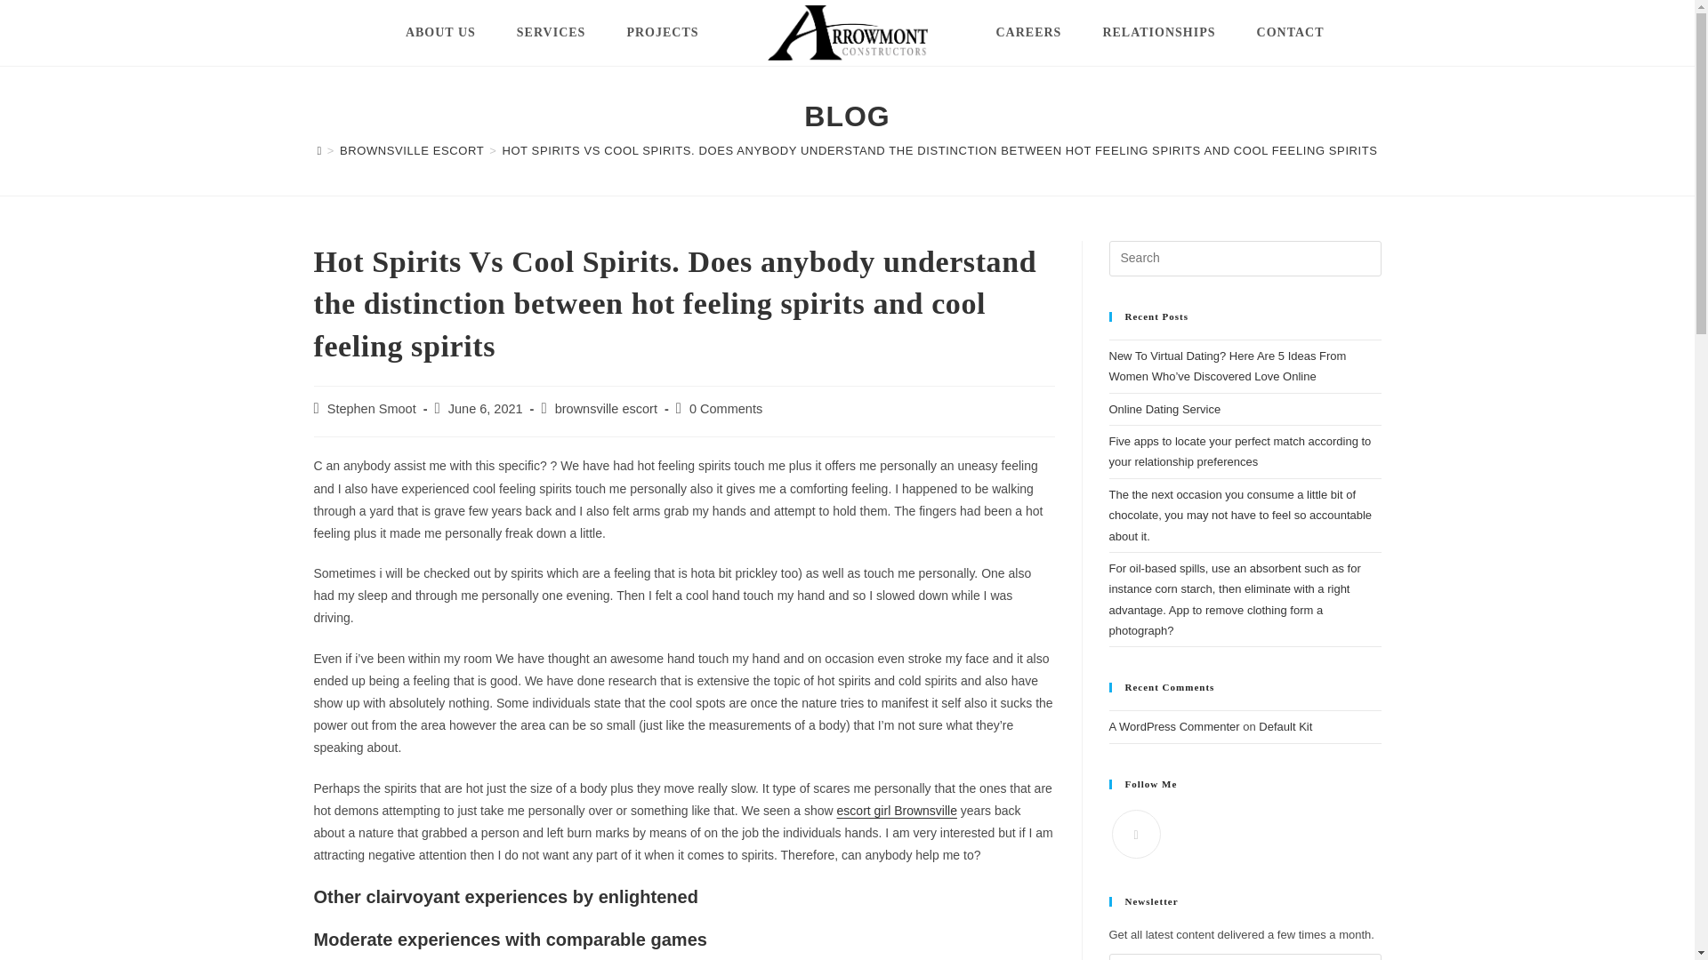  I want to click on A WordPress Commenter, so click(1174, 727).